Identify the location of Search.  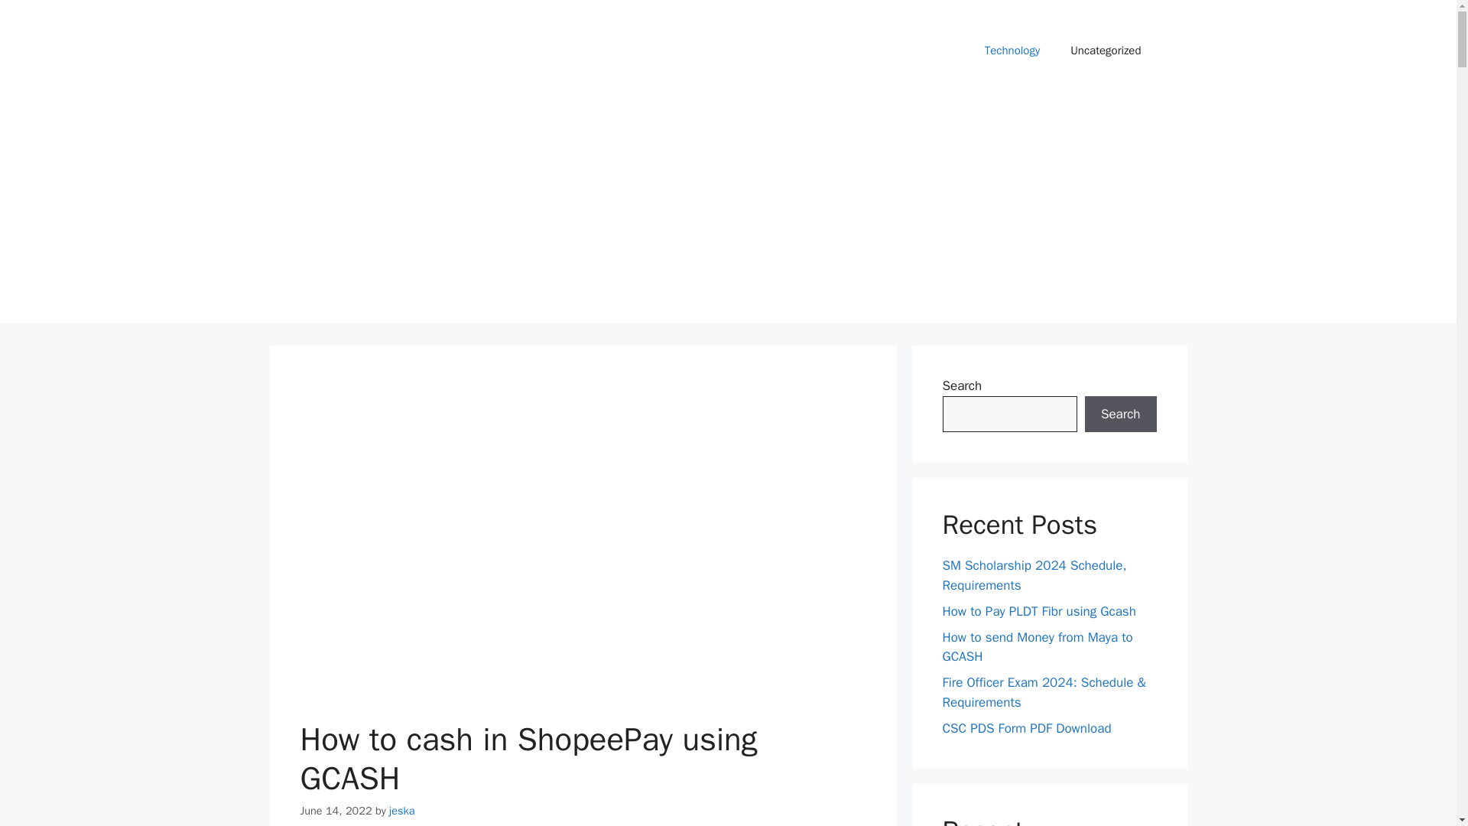
(1120, 415).